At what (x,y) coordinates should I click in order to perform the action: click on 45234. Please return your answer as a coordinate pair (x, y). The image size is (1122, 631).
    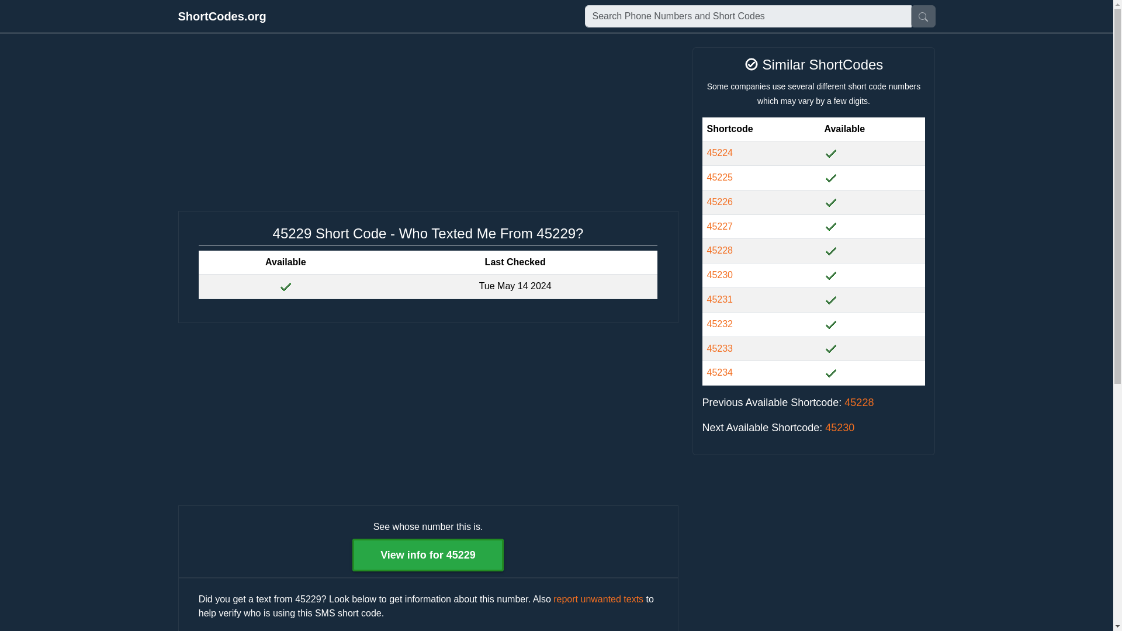
    Looking at the image, I should click on (720, 372).